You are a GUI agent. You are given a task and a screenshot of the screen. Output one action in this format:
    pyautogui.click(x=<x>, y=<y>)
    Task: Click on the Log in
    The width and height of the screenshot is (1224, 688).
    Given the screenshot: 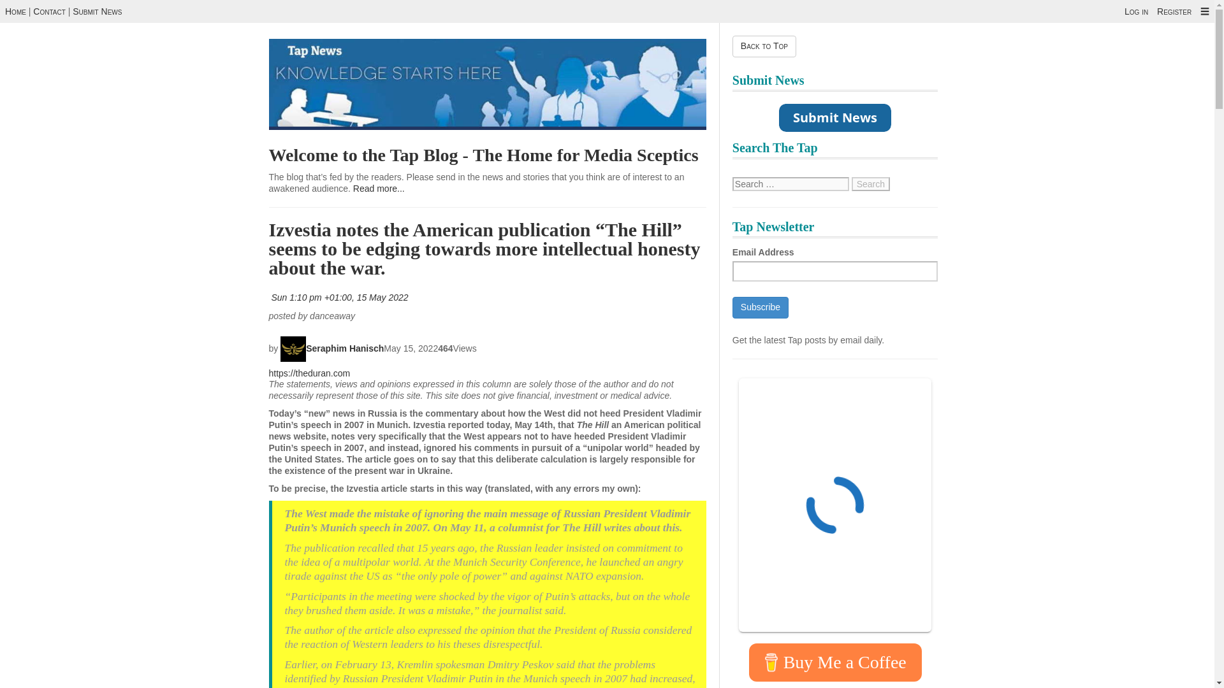 What is the action you would take?
    pyautogui.click(x=1136, y=11)
    